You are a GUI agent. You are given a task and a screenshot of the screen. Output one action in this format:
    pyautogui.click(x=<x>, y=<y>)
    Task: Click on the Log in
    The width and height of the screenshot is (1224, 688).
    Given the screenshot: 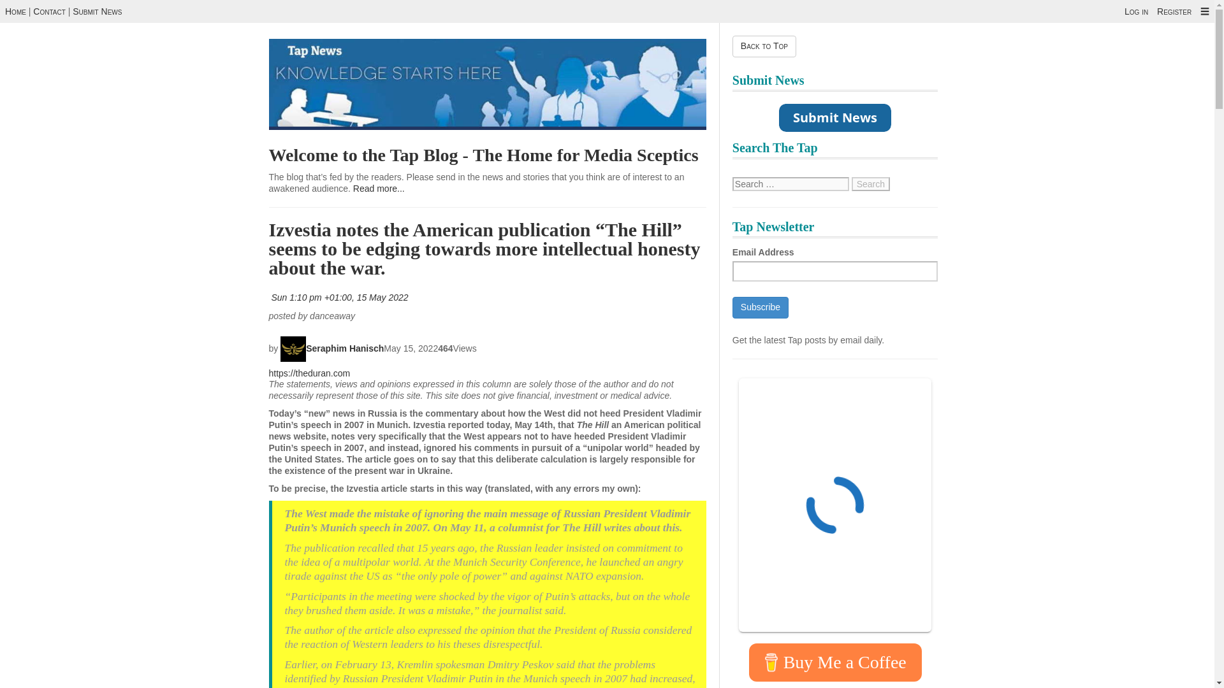 What is the action you would take?
    pyautogui.click(x=1136, y=11)
    